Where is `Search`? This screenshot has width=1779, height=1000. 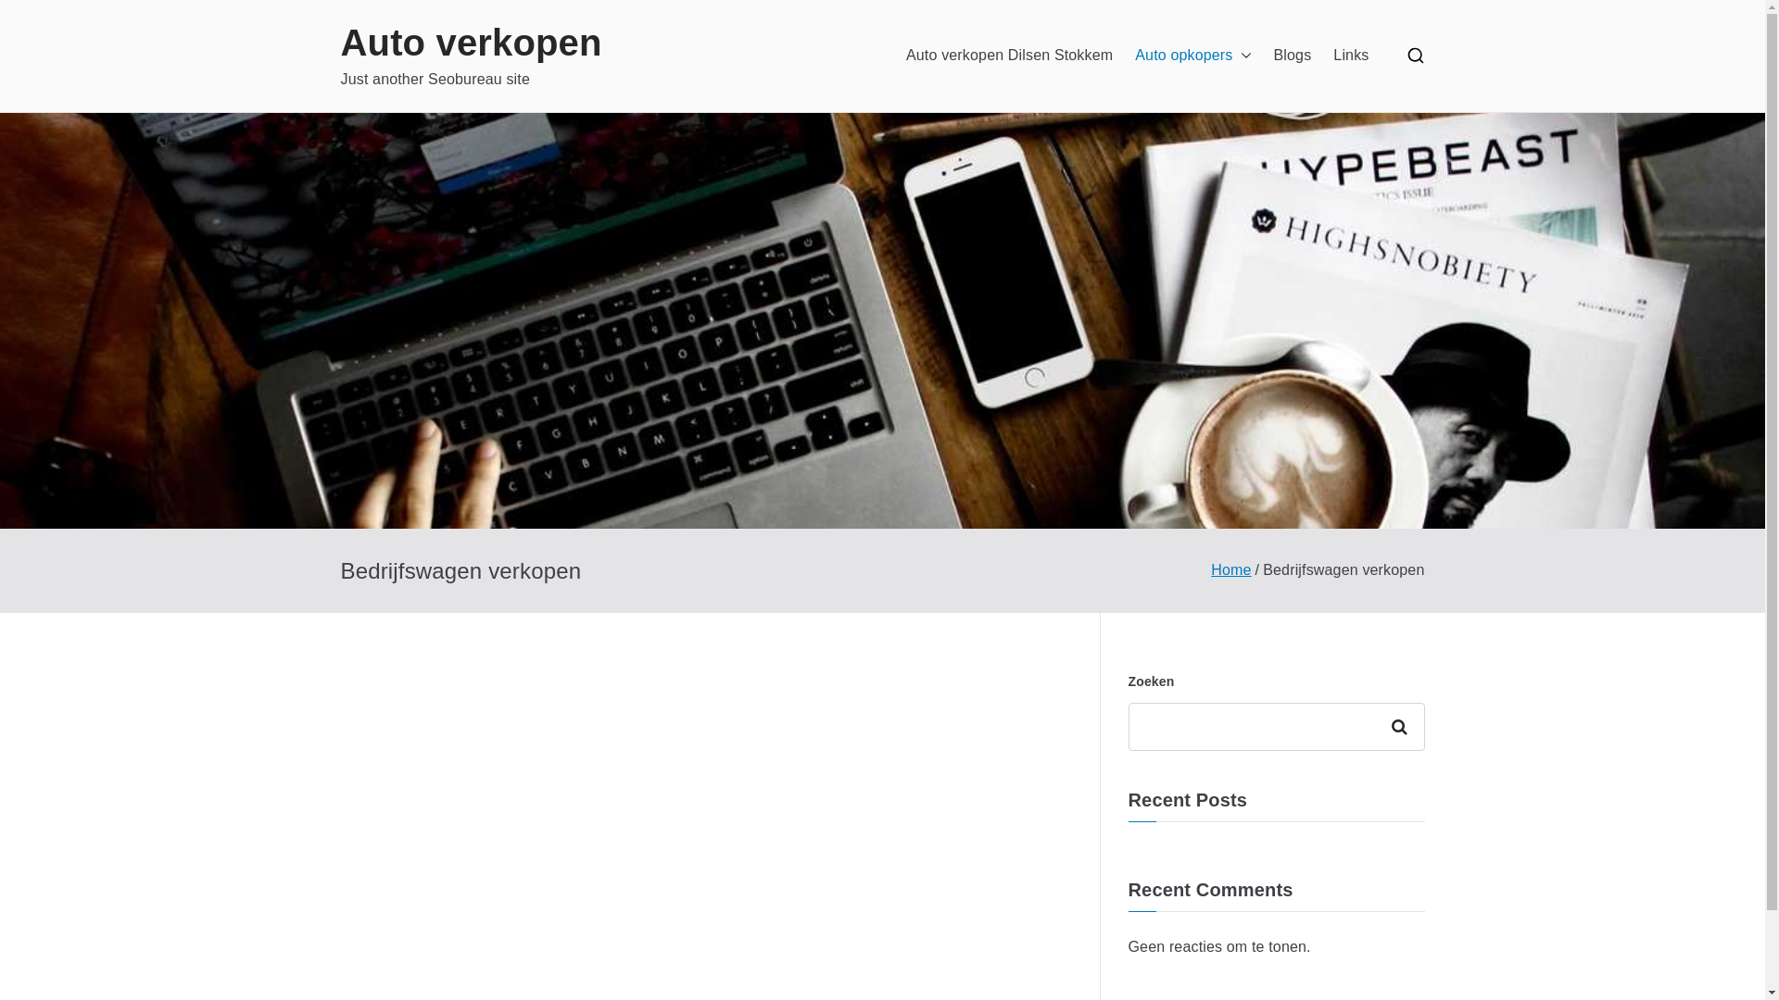 Search is located at coordinates (33, 16).